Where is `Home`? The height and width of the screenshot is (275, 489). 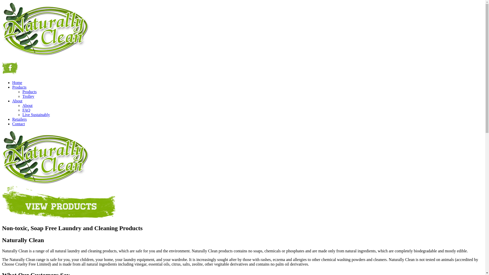 Home is located at coordinates (17, 82).